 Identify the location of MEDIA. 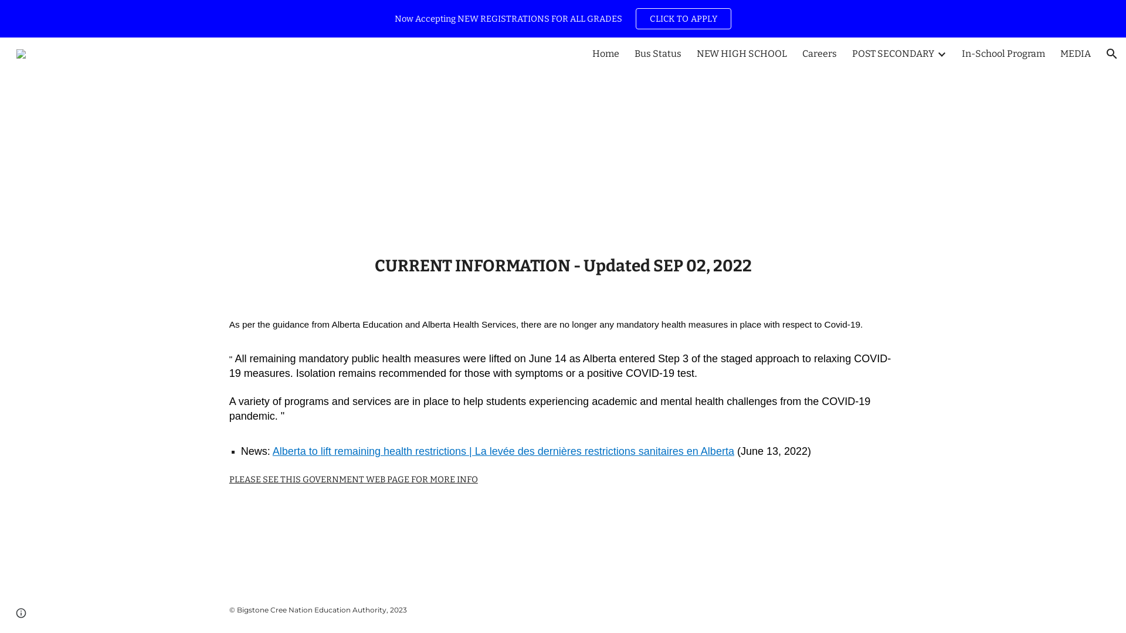
(1076, 54).